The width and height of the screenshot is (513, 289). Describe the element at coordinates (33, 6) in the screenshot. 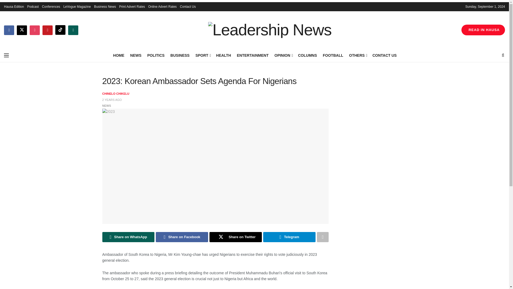

I see `Podcast` at that location.